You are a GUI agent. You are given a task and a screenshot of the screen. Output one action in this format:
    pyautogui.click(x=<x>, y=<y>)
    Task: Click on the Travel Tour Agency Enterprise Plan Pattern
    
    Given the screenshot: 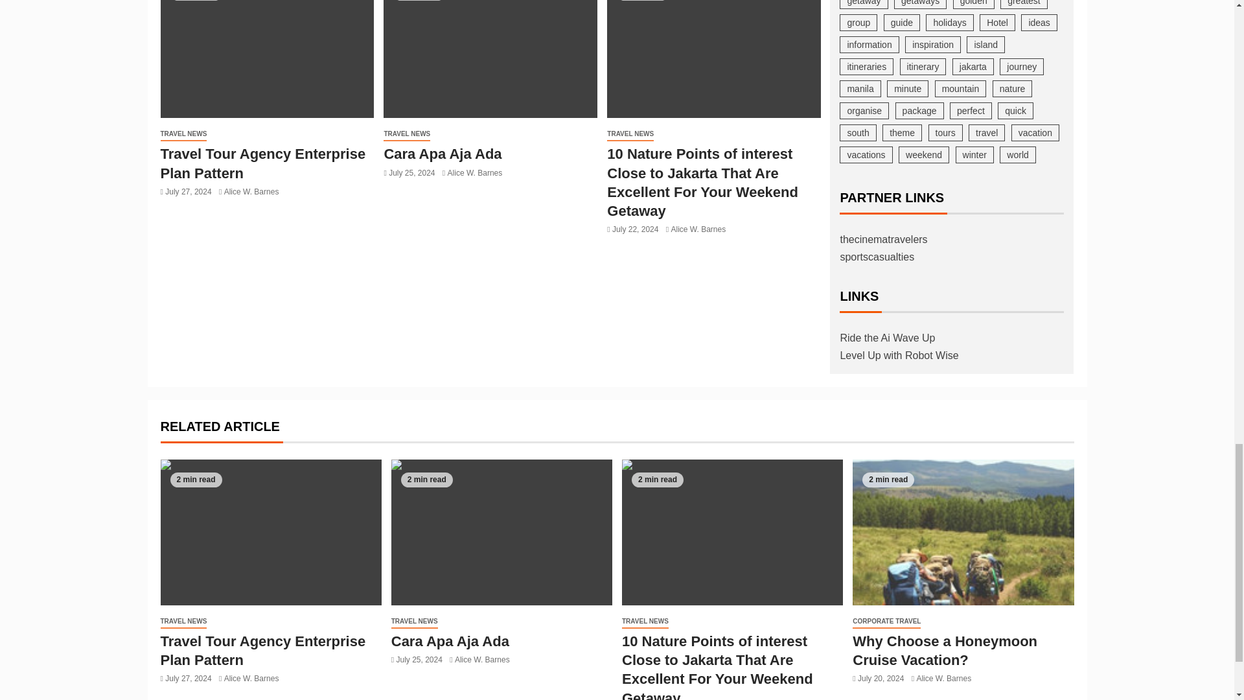 What is the action you would take?
    pyautogui.click(x=267, y=59)
    